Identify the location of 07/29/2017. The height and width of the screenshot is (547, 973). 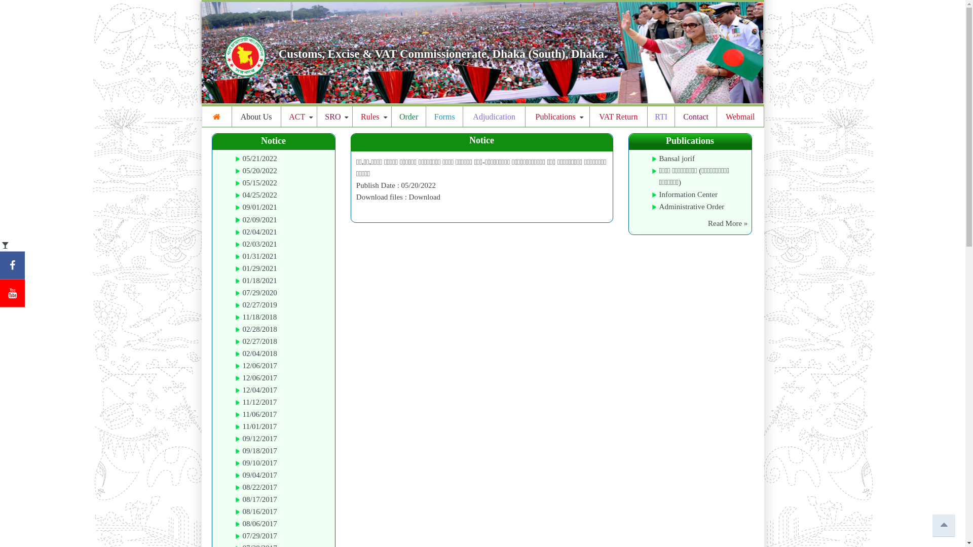
(259, 536).